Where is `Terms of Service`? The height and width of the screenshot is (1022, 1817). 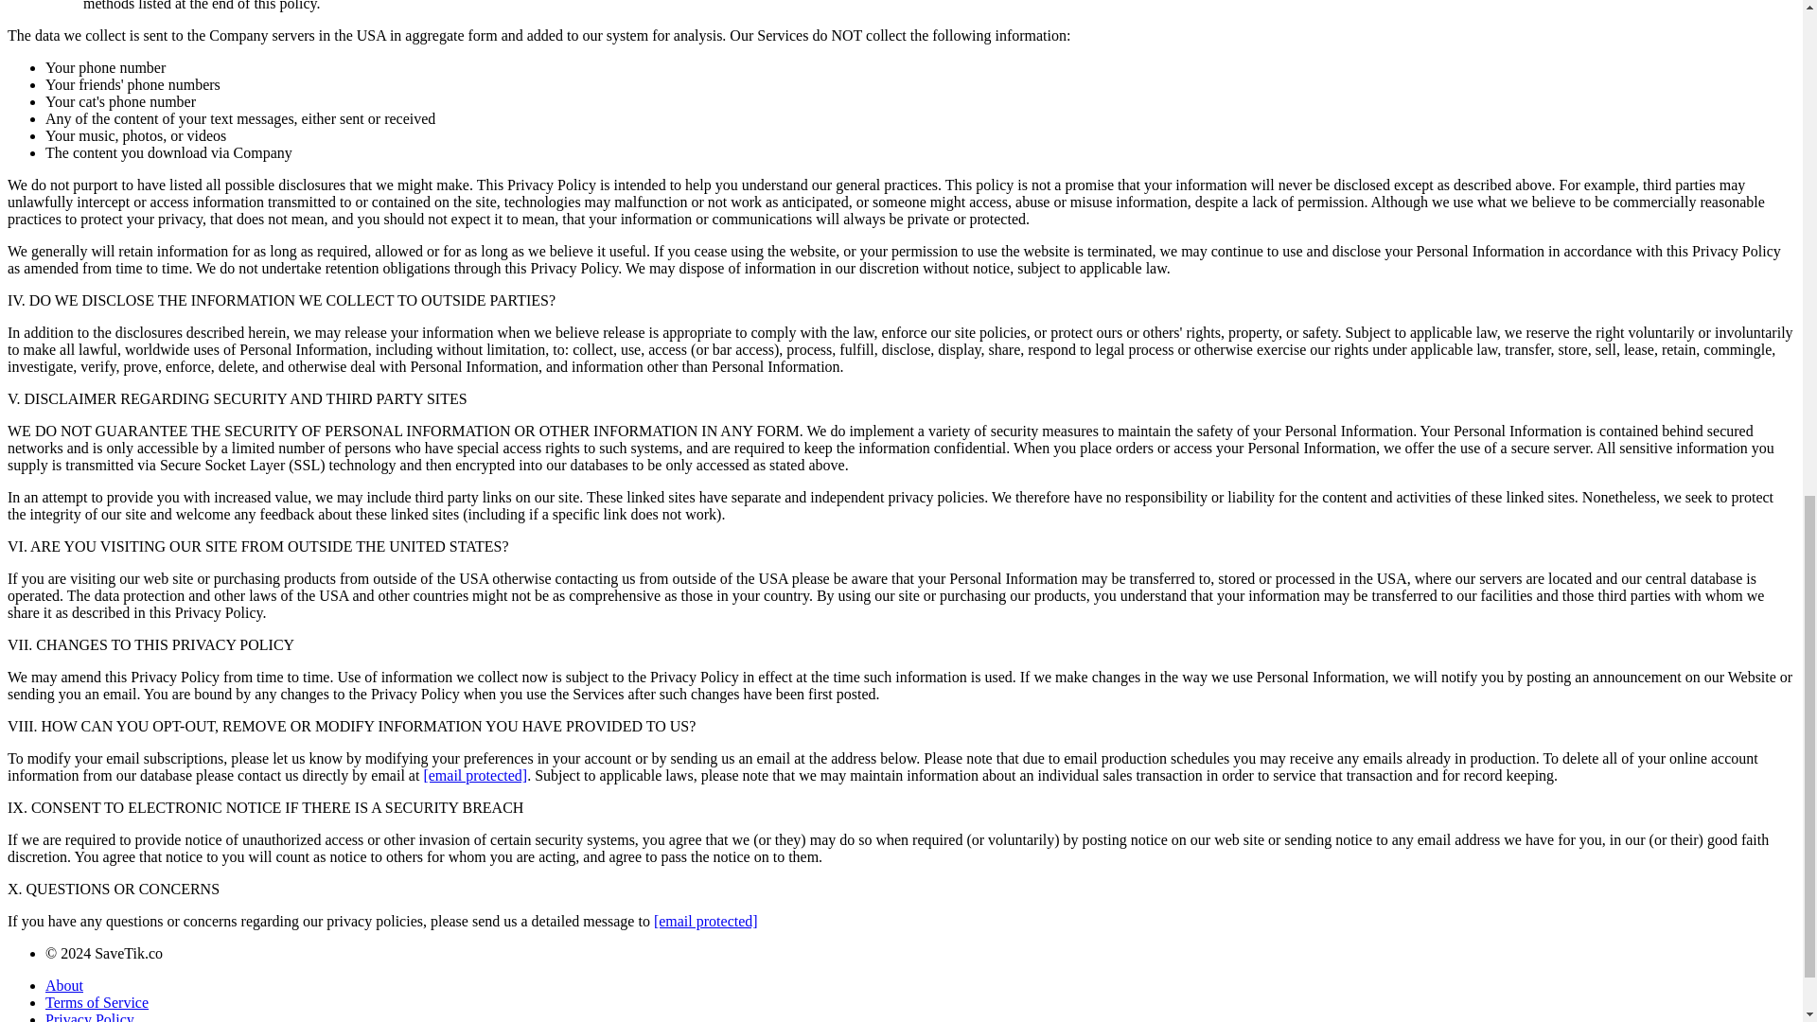
Terms of Service is located at coordinates (97, 1002).